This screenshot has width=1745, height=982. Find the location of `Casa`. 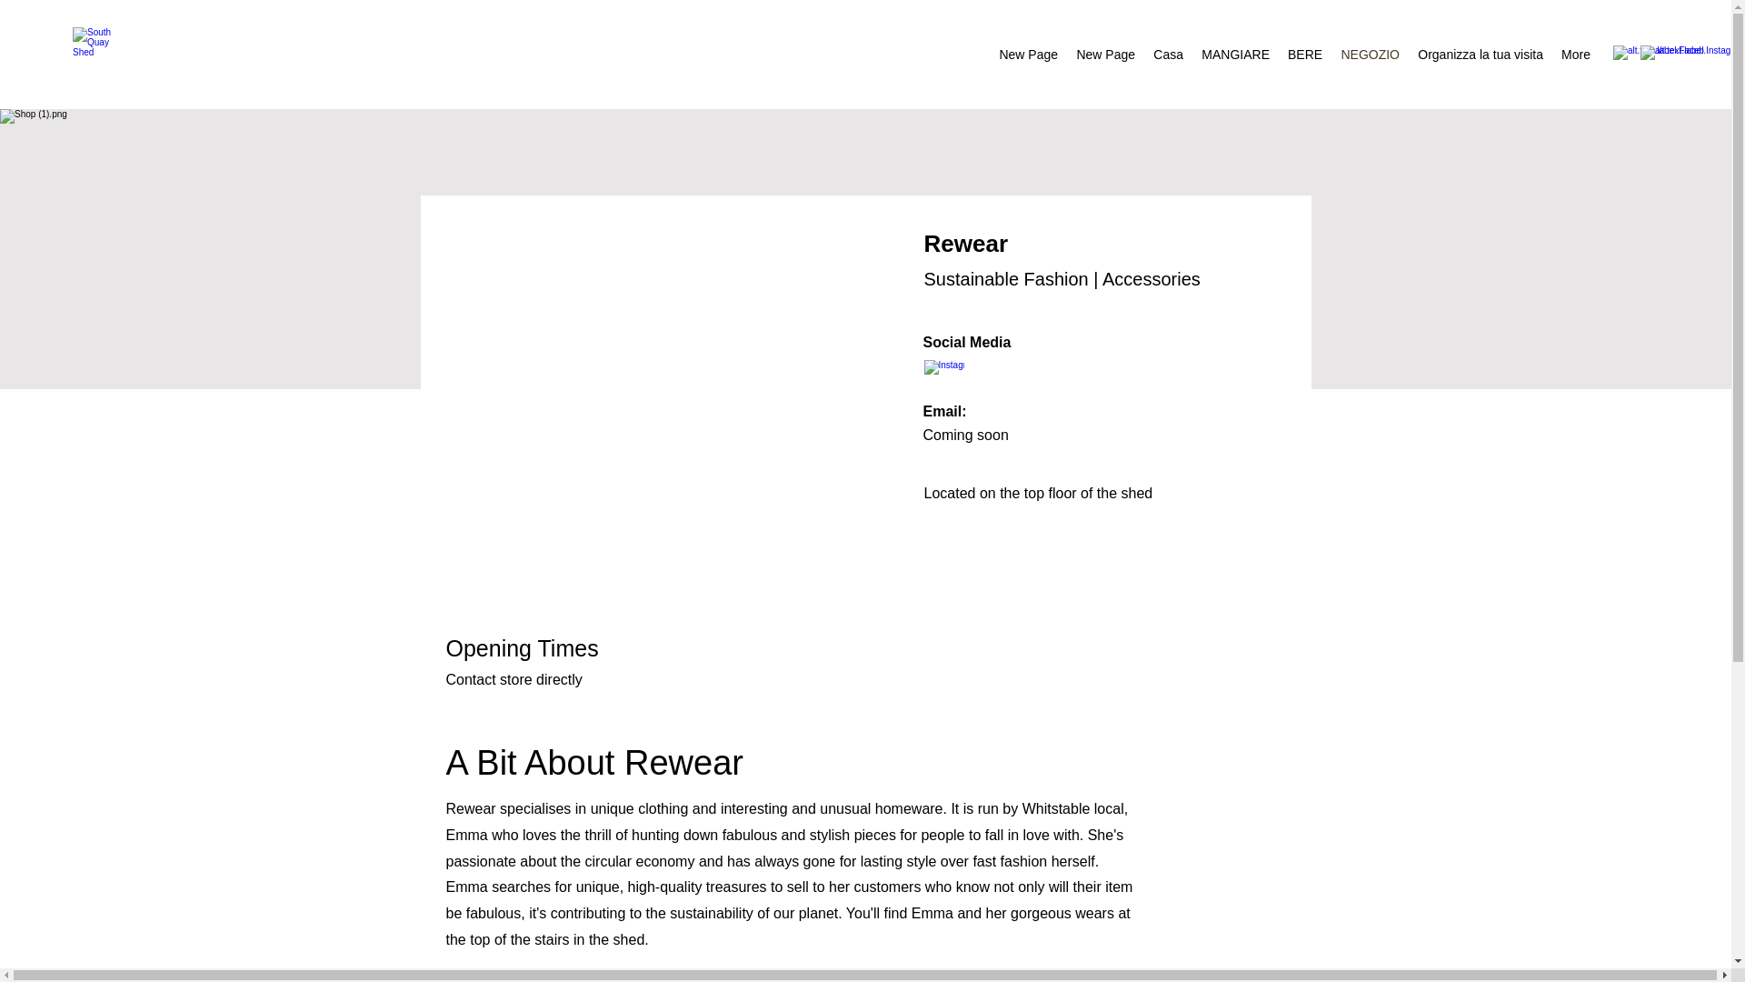

Casa is located at coordinates (1168, 55).